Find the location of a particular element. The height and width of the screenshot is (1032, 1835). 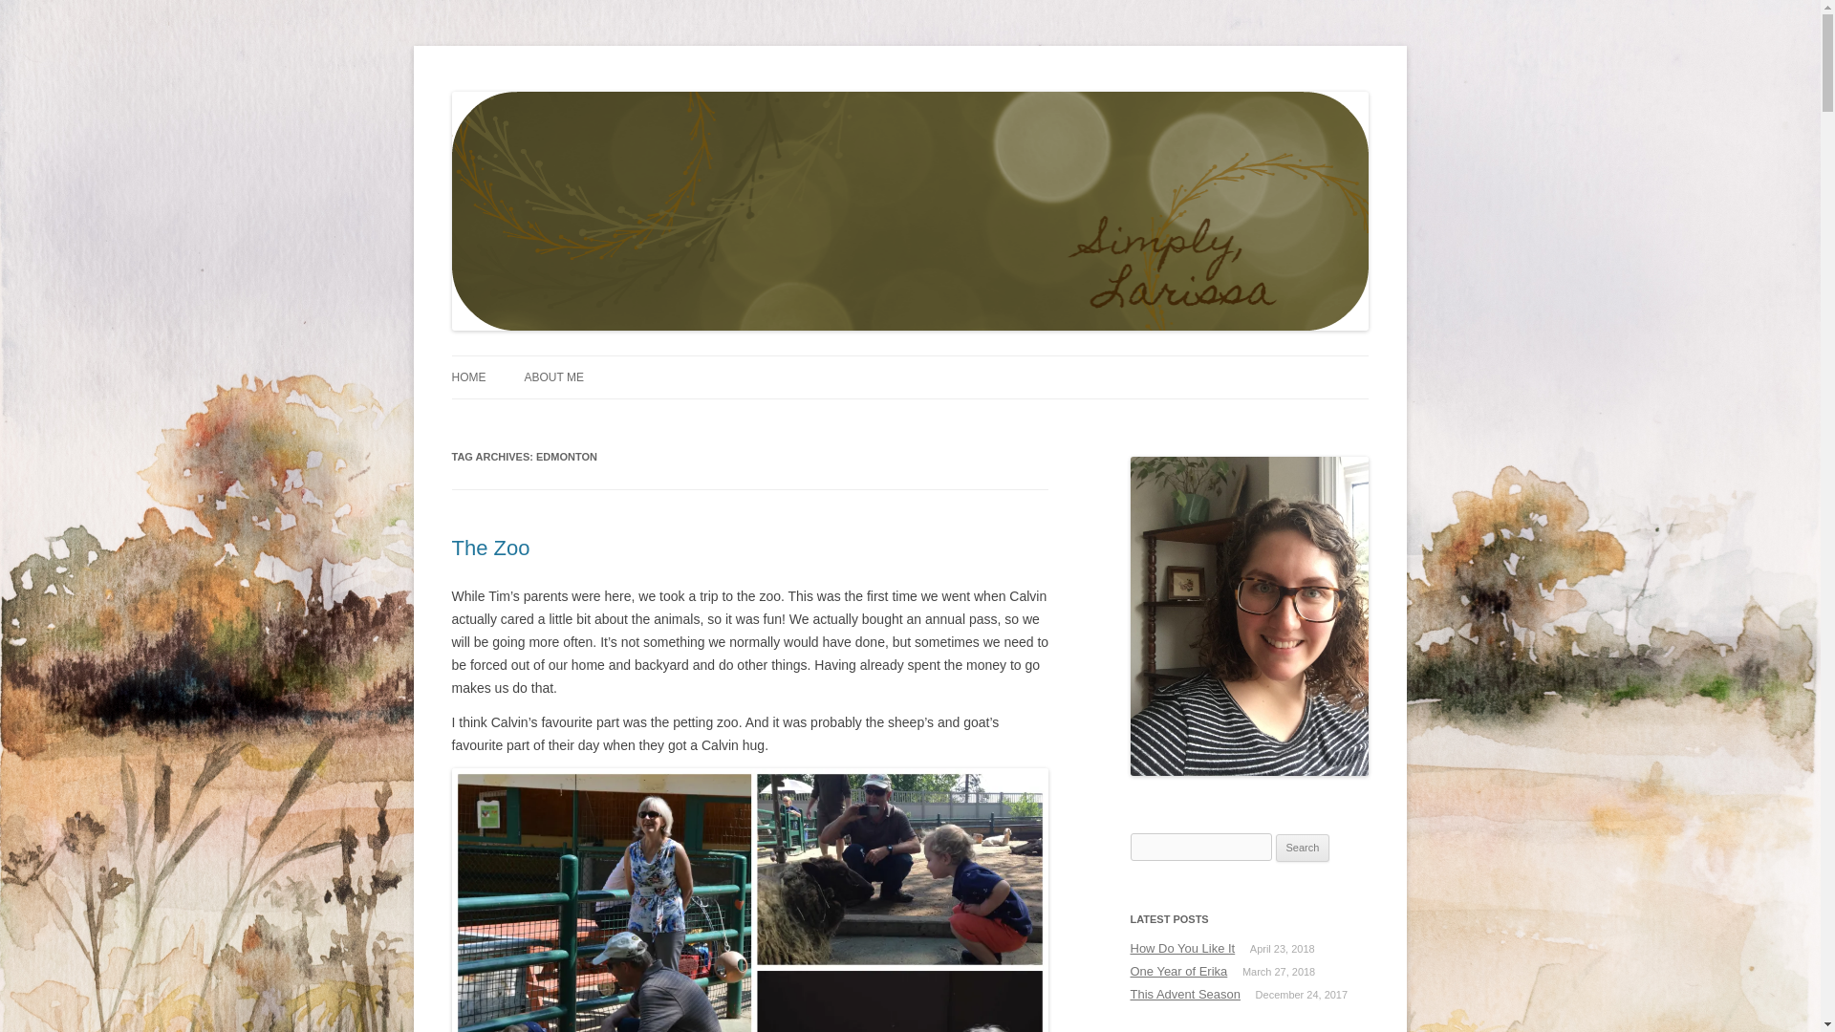

ABOUT ME is located at coordinates (552, 376).